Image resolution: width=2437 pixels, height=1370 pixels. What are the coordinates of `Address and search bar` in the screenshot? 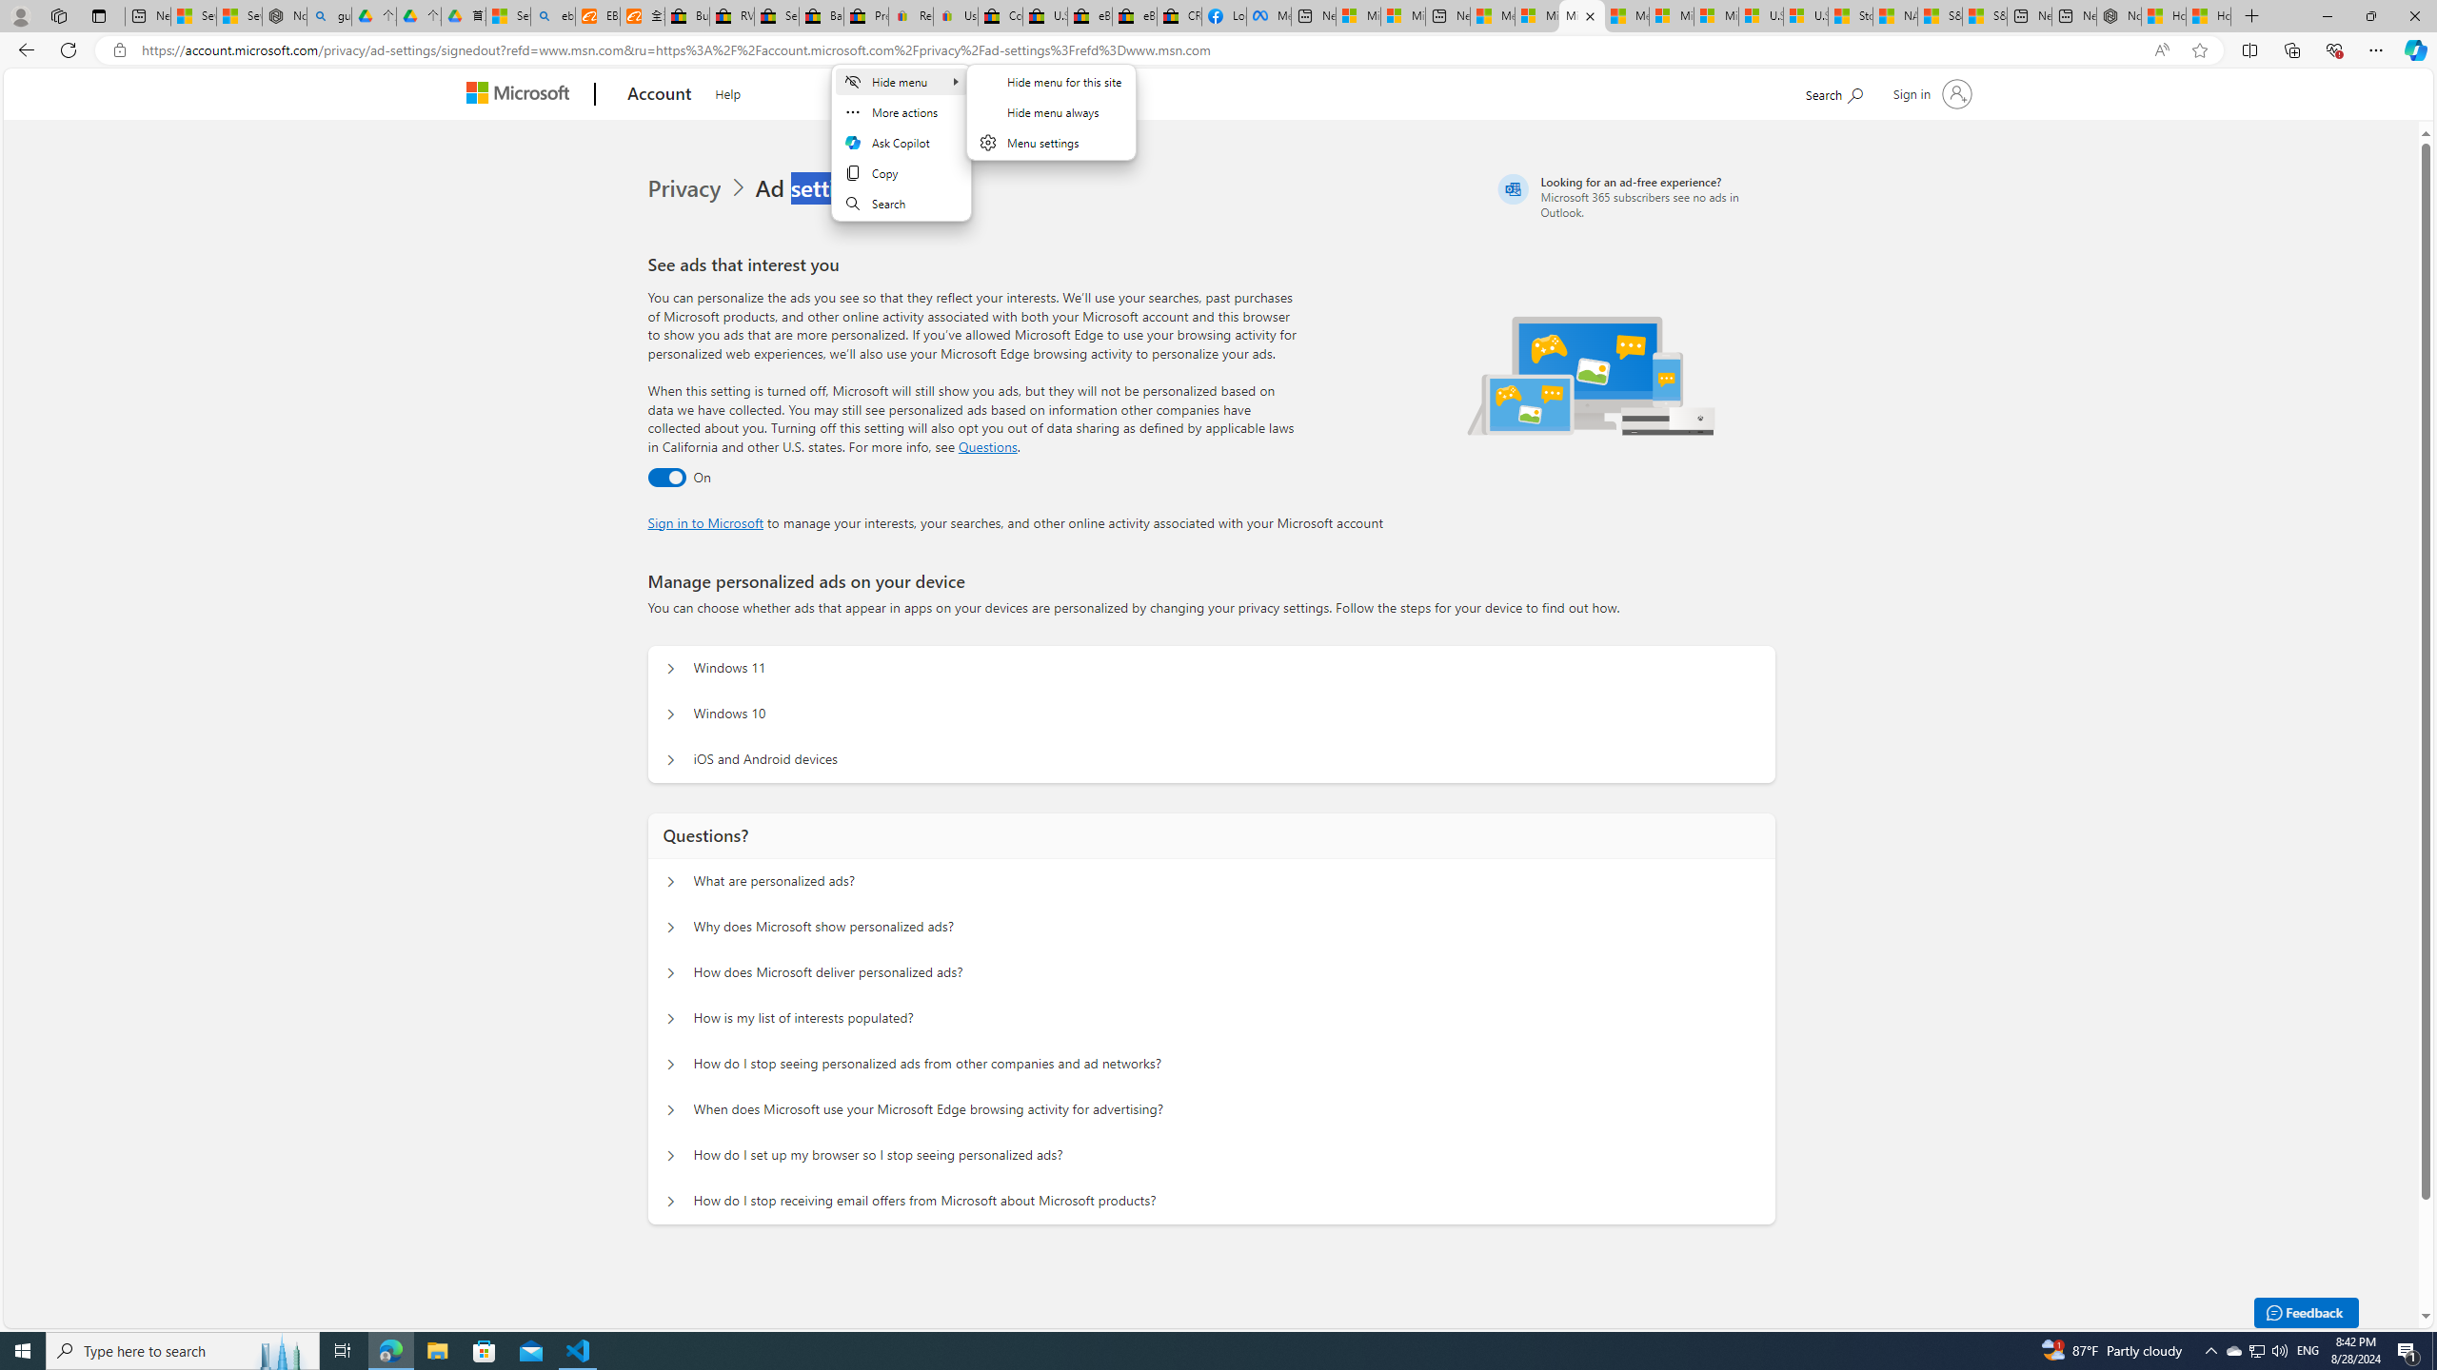 It's located at (1140, 50).